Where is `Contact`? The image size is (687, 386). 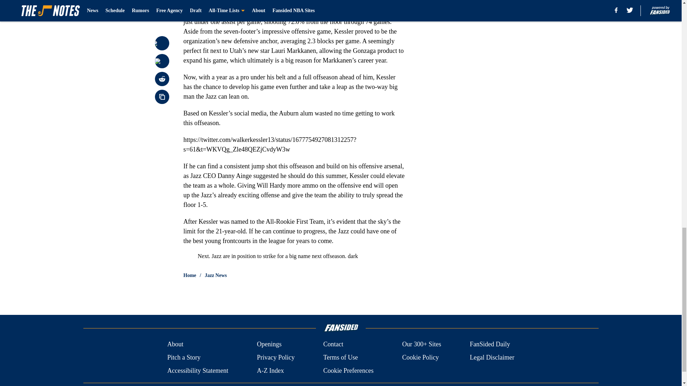
Contact is located at coordinates (333, 345).